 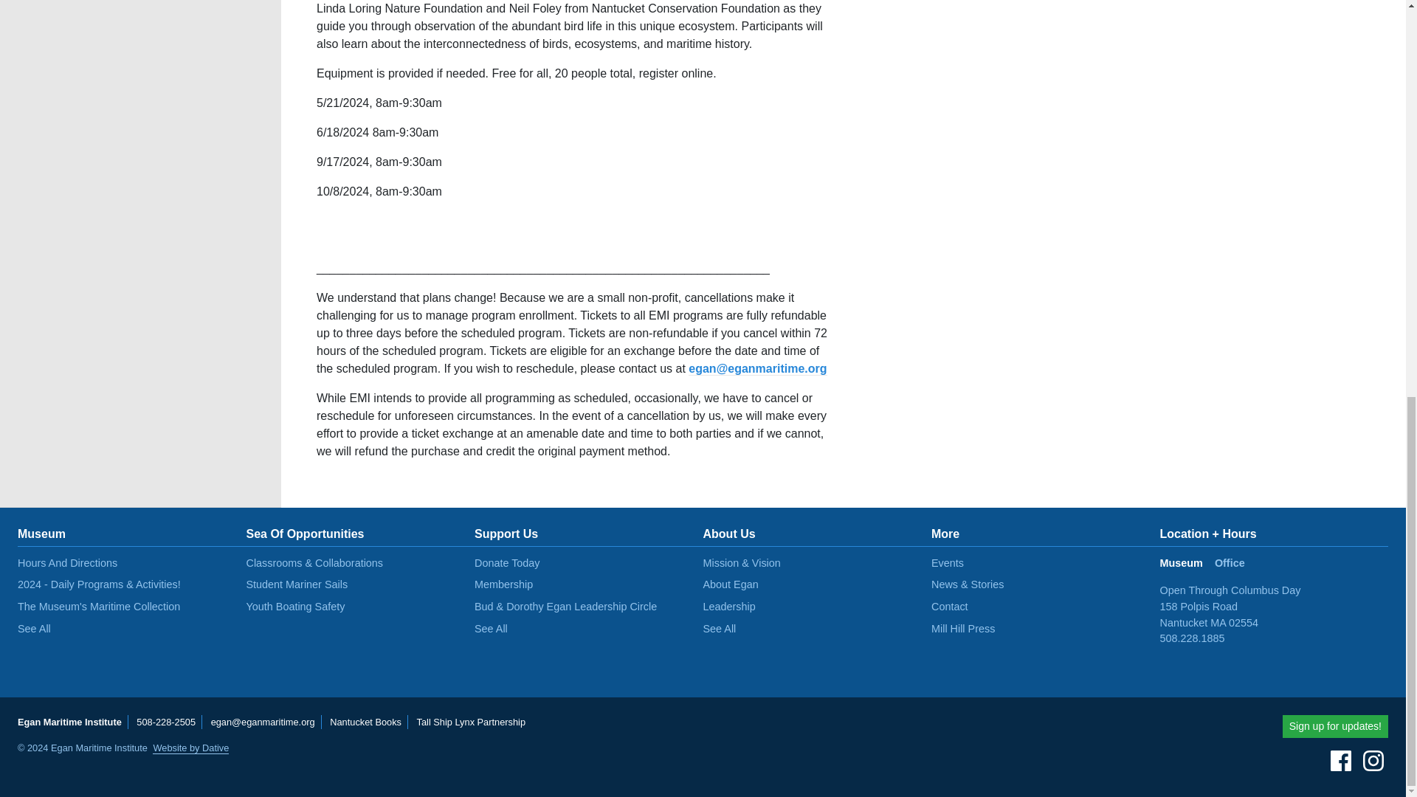 I want to click on Museum, so click(x=41, y=534).